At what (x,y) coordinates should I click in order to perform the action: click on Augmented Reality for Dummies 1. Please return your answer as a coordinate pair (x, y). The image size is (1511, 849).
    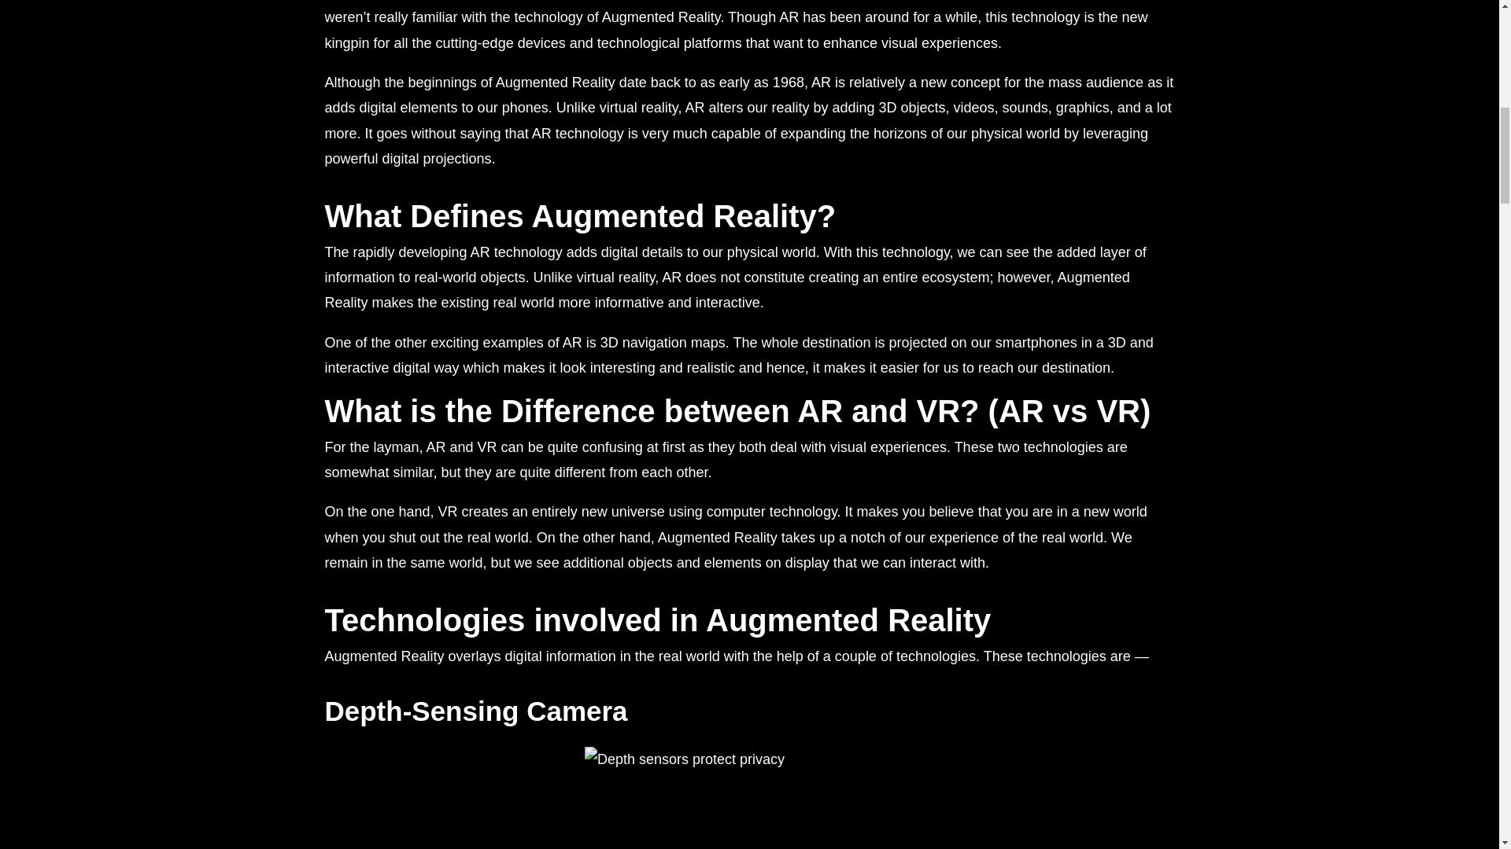
    Looking at the image, I should click on (749, 798).